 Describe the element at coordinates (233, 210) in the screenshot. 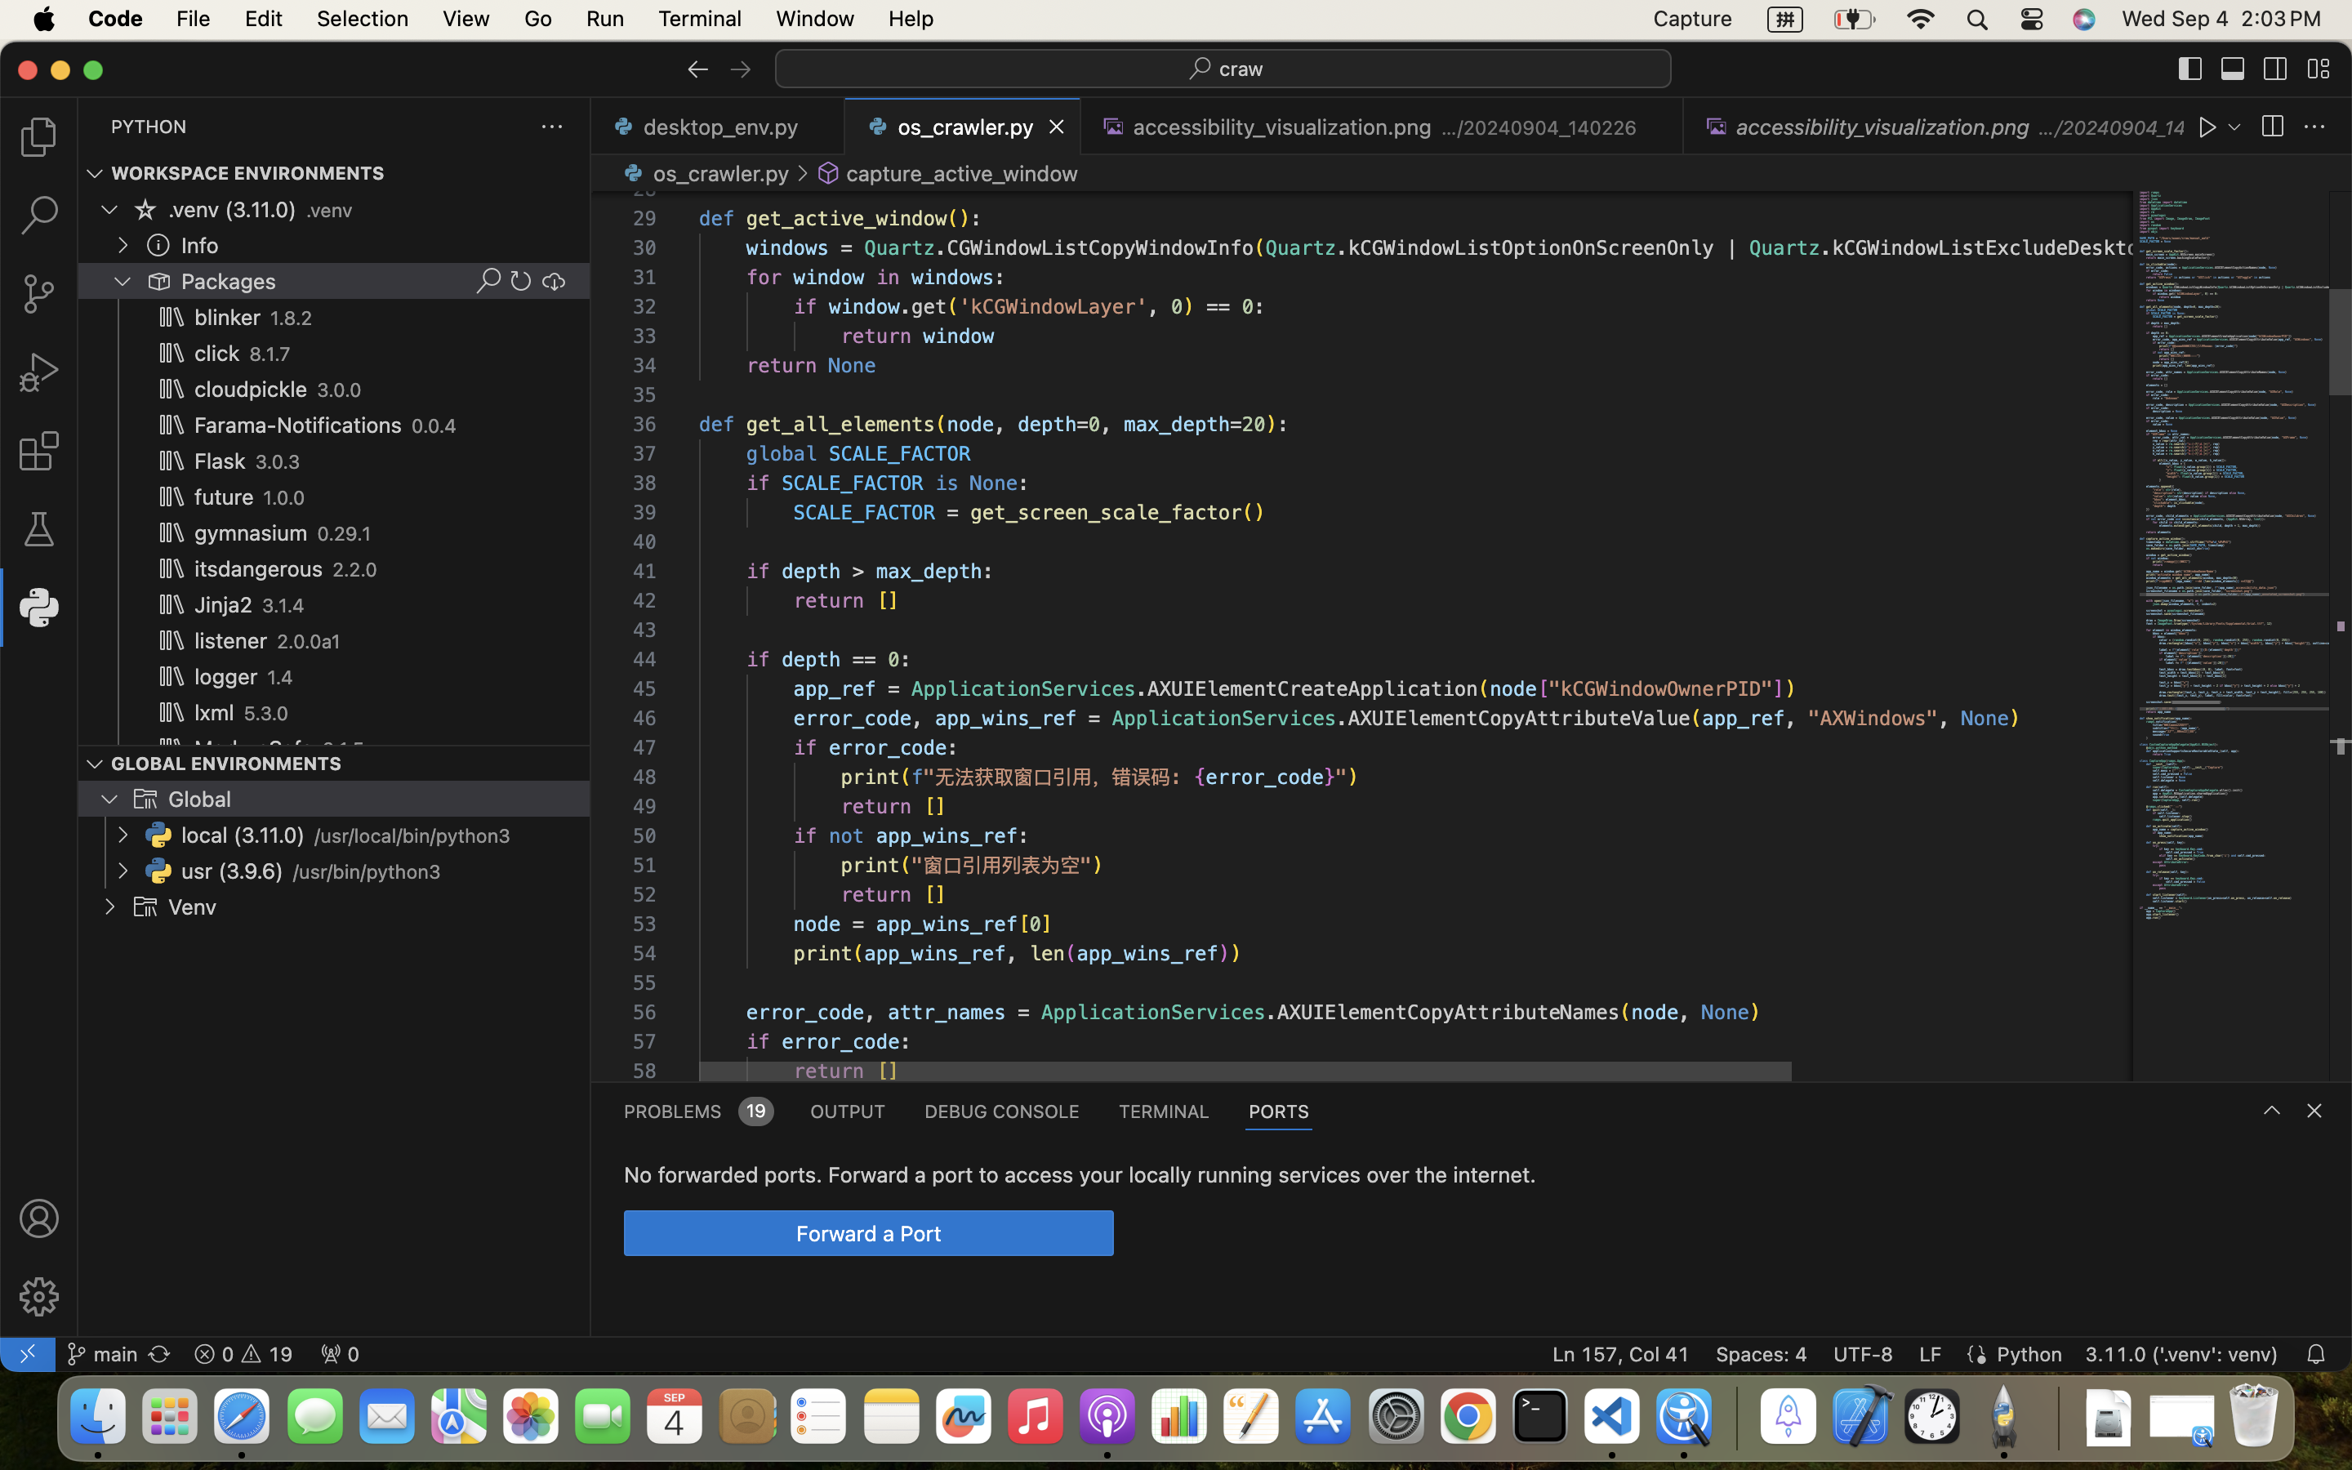

I see `.venv (3.11.0)` at that location.